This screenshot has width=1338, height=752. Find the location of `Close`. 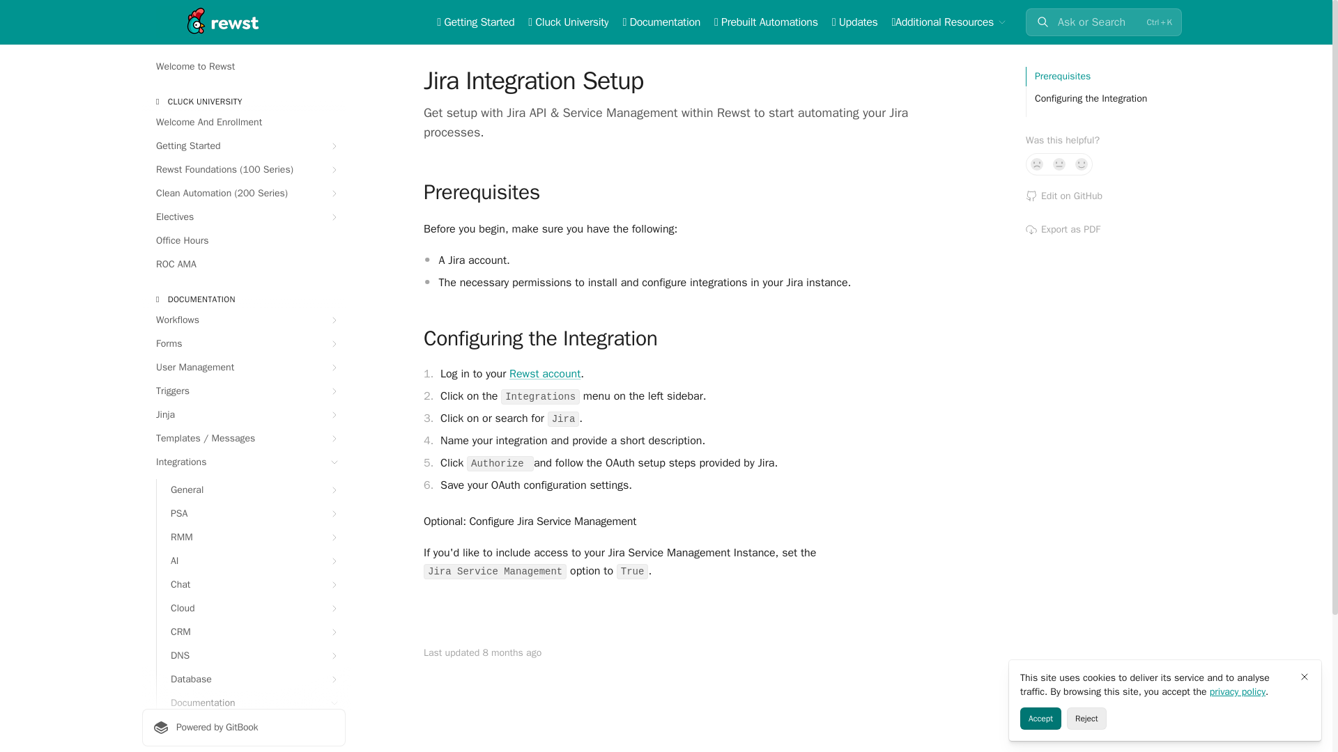

Close is located at coordinates (1305, 677).